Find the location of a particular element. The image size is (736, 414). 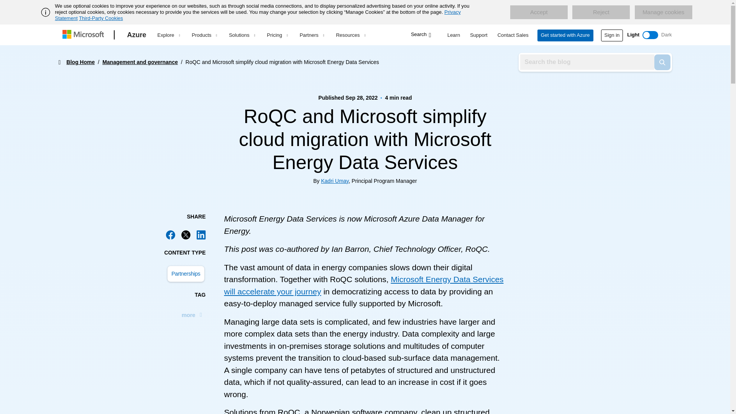

Explore is located at coordinates (168, 35).